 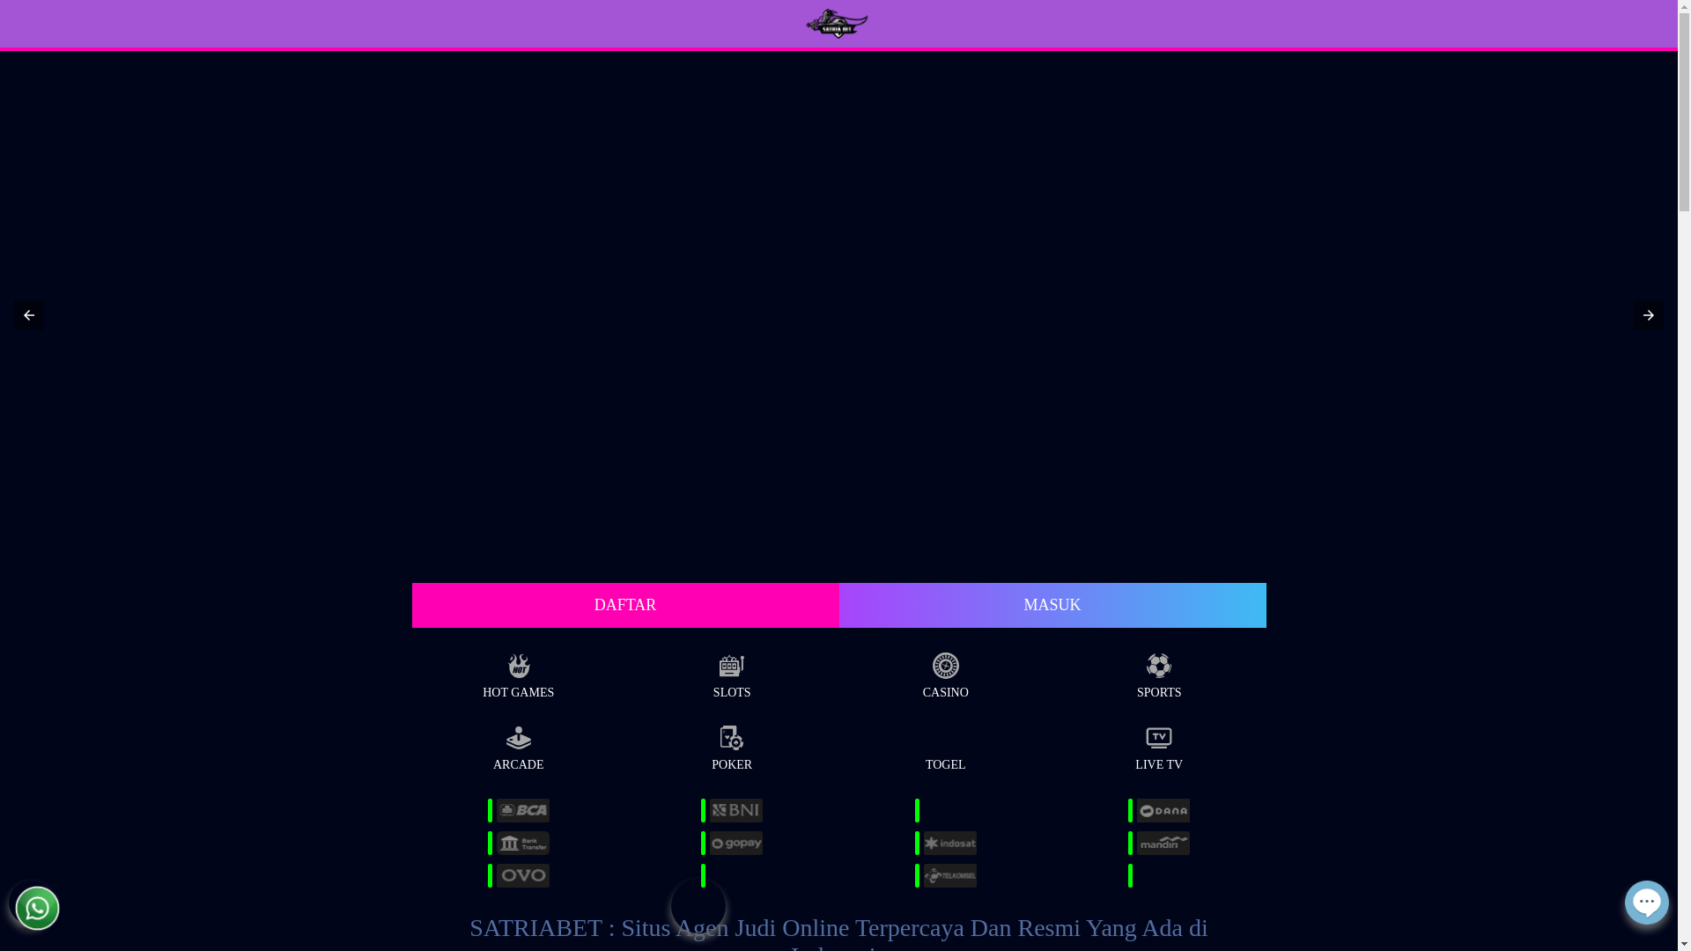 I want to click on ARCADE, so click(x=518, y=745).